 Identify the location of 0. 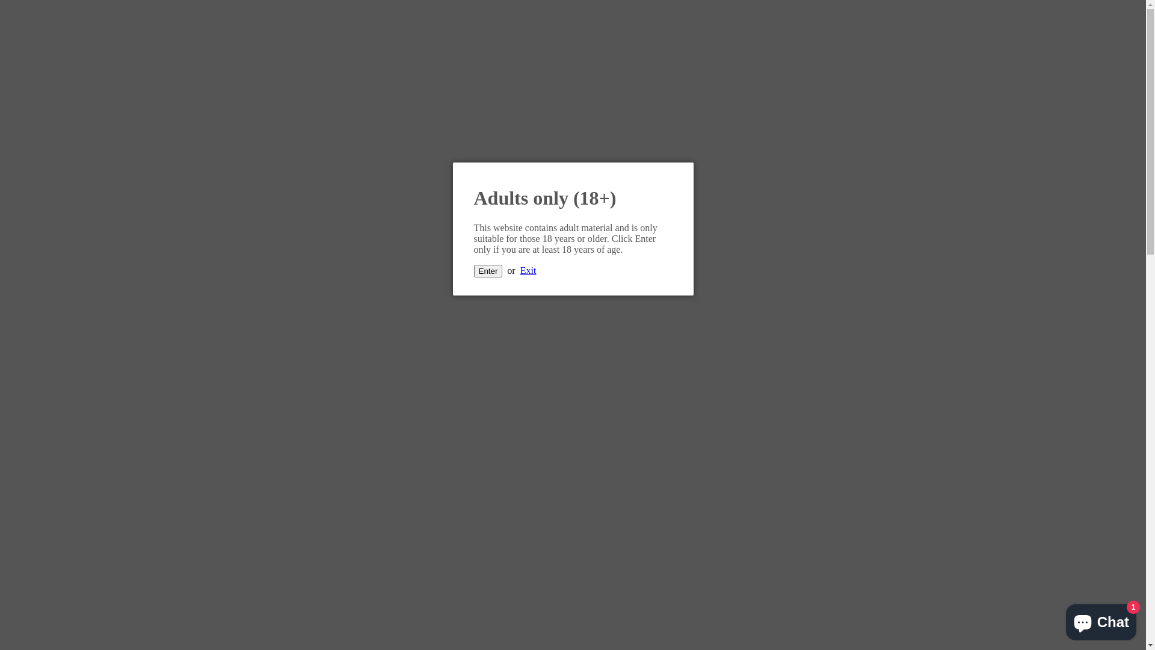
(64, 10).